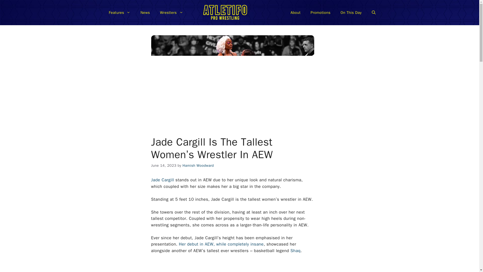 Image resolution: width=483 pixels, height=272 pixels. What do you see at coordinates (172, 13) in the screenshot?
I see `Wrestlers` at bounding box center [172, 13].